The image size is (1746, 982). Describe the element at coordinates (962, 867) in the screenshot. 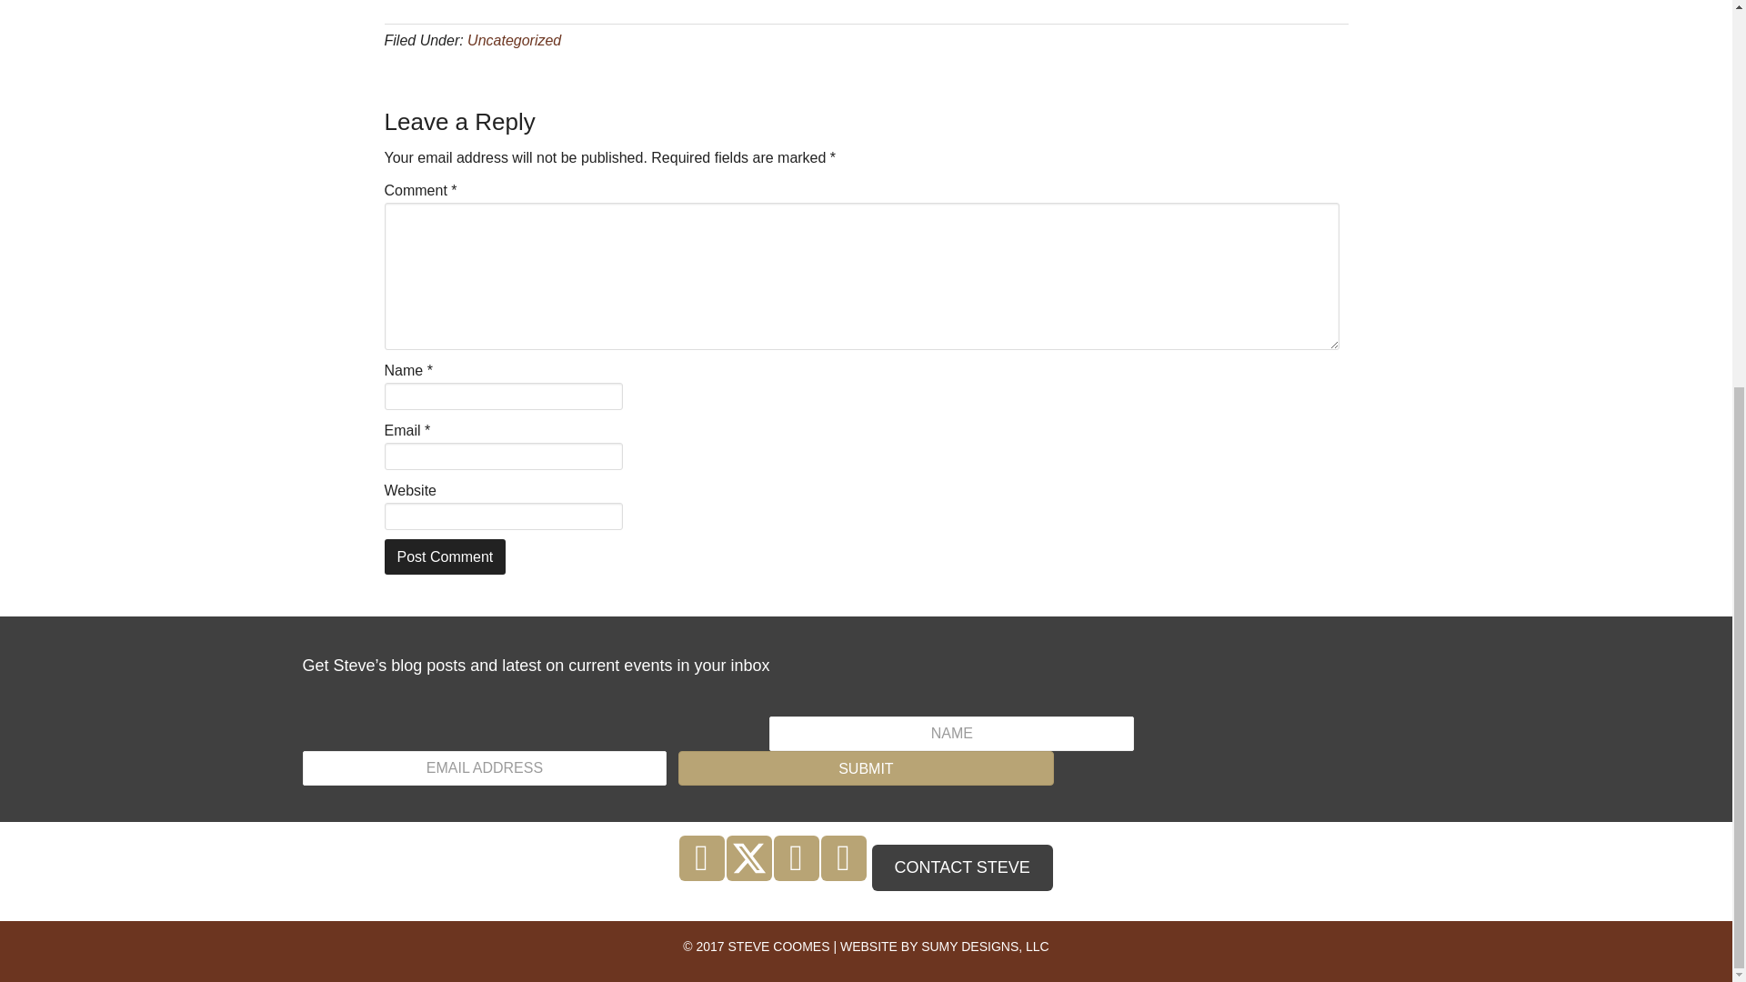

I see `CONTACT STEVE` at that location.